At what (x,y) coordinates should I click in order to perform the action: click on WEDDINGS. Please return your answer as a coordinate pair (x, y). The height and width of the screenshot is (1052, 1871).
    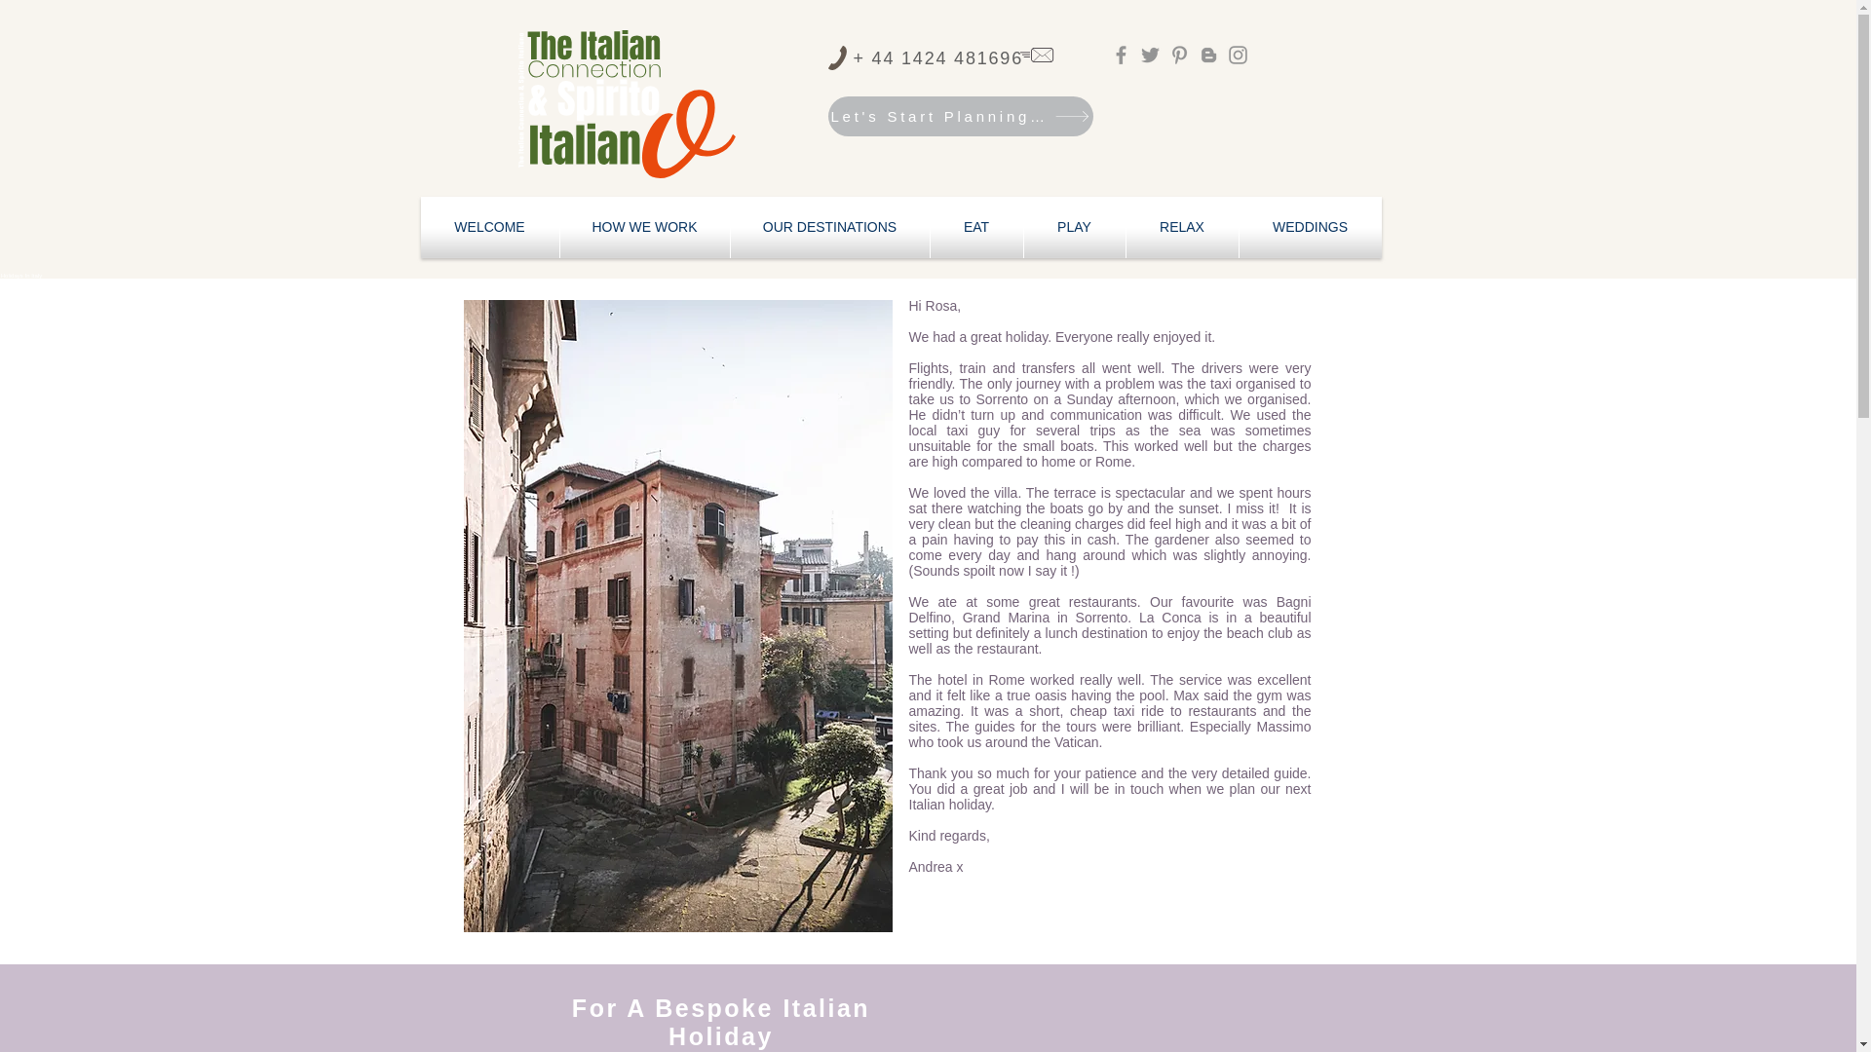
    Looking at the image, I should click on (1310, 226).